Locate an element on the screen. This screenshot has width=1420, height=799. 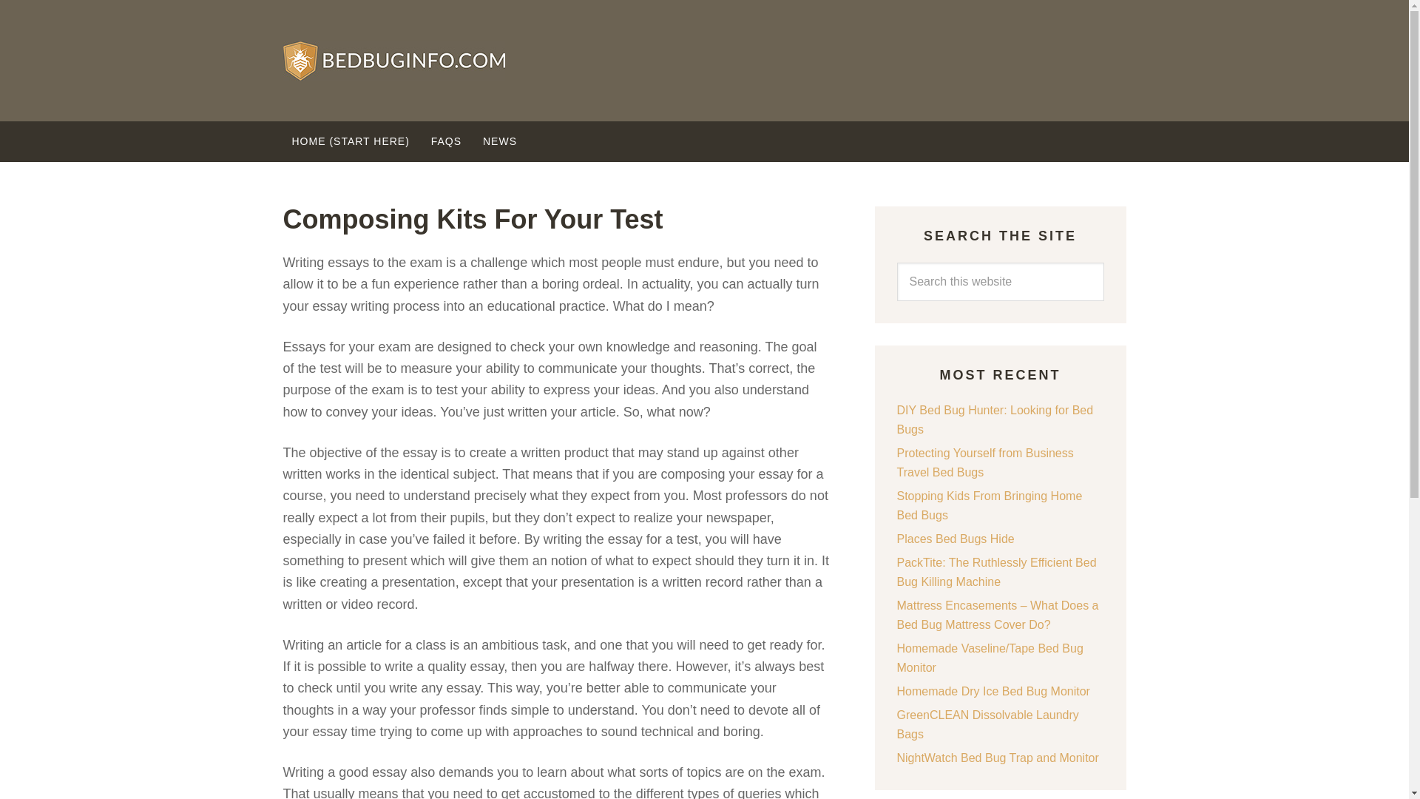
PackTite: The Ruthlessly Efficient Bed Bug Killing Machine is located at coordinates (995, 571).